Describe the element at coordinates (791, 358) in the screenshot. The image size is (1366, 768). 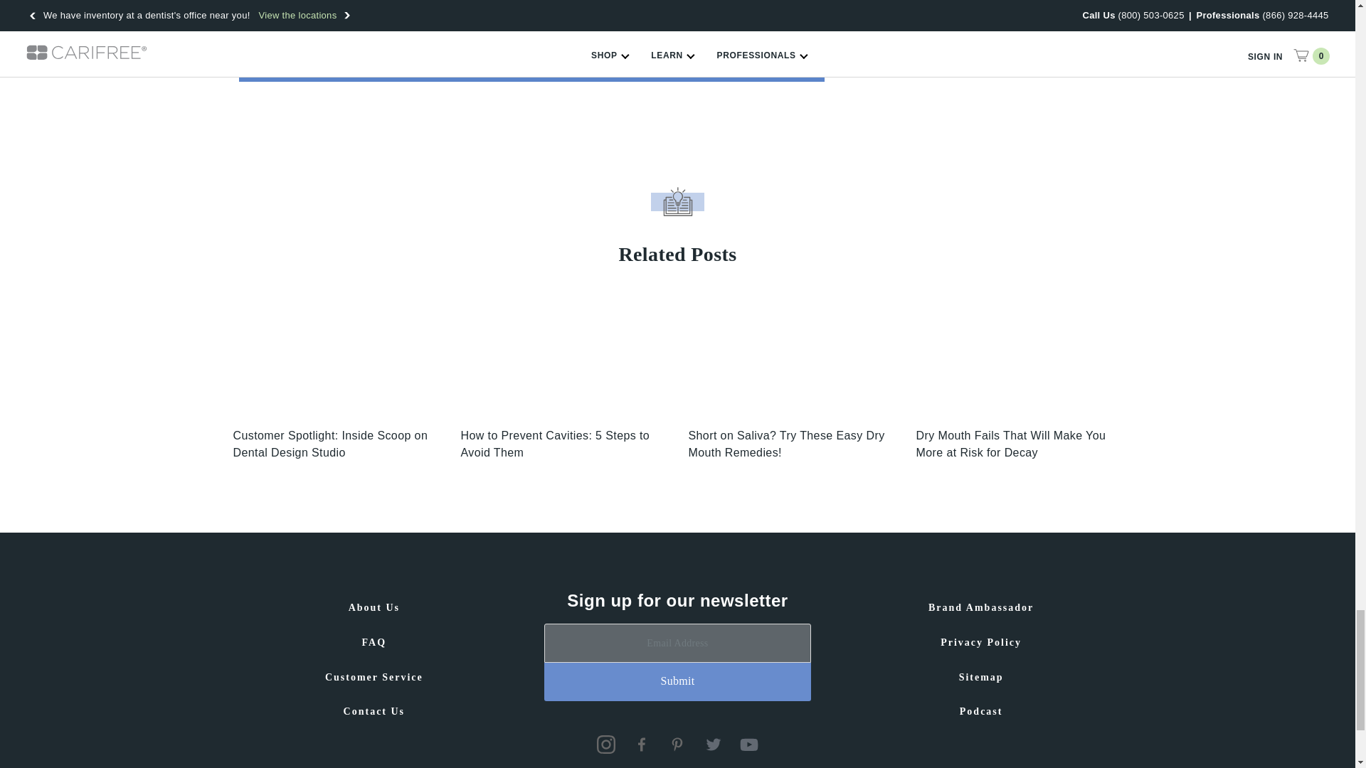
I see `Short on Saliva? Try These Easy Dry Mouth Remedies!` at that location.